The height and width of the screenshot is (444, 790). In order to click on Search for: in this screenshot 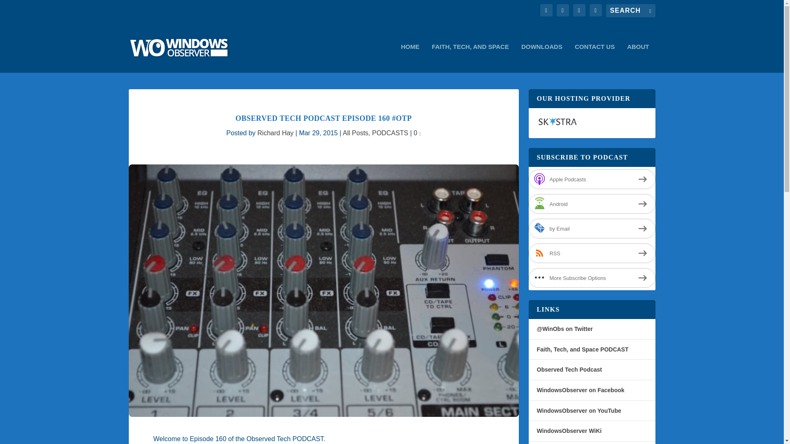, I will do `click(630, 11)`.